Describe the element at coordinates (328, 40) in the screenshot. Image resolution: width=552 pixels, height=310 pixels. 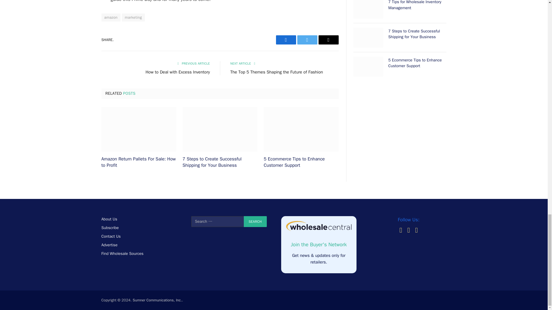
I see `Share via Email` at that location.